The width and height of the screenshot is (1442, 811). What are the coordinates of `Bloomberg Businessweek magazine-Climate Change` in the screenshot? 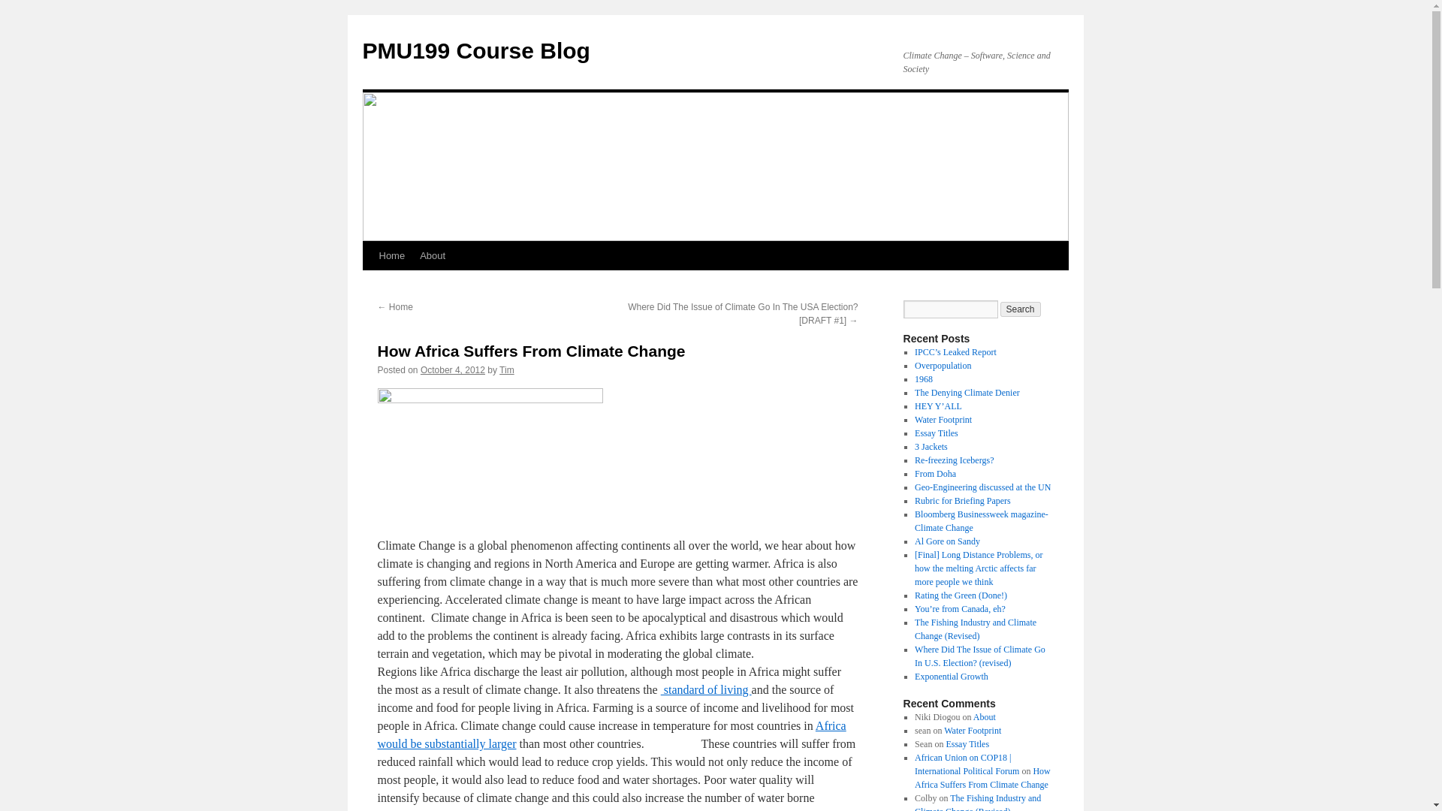 It's located at (981, 521).